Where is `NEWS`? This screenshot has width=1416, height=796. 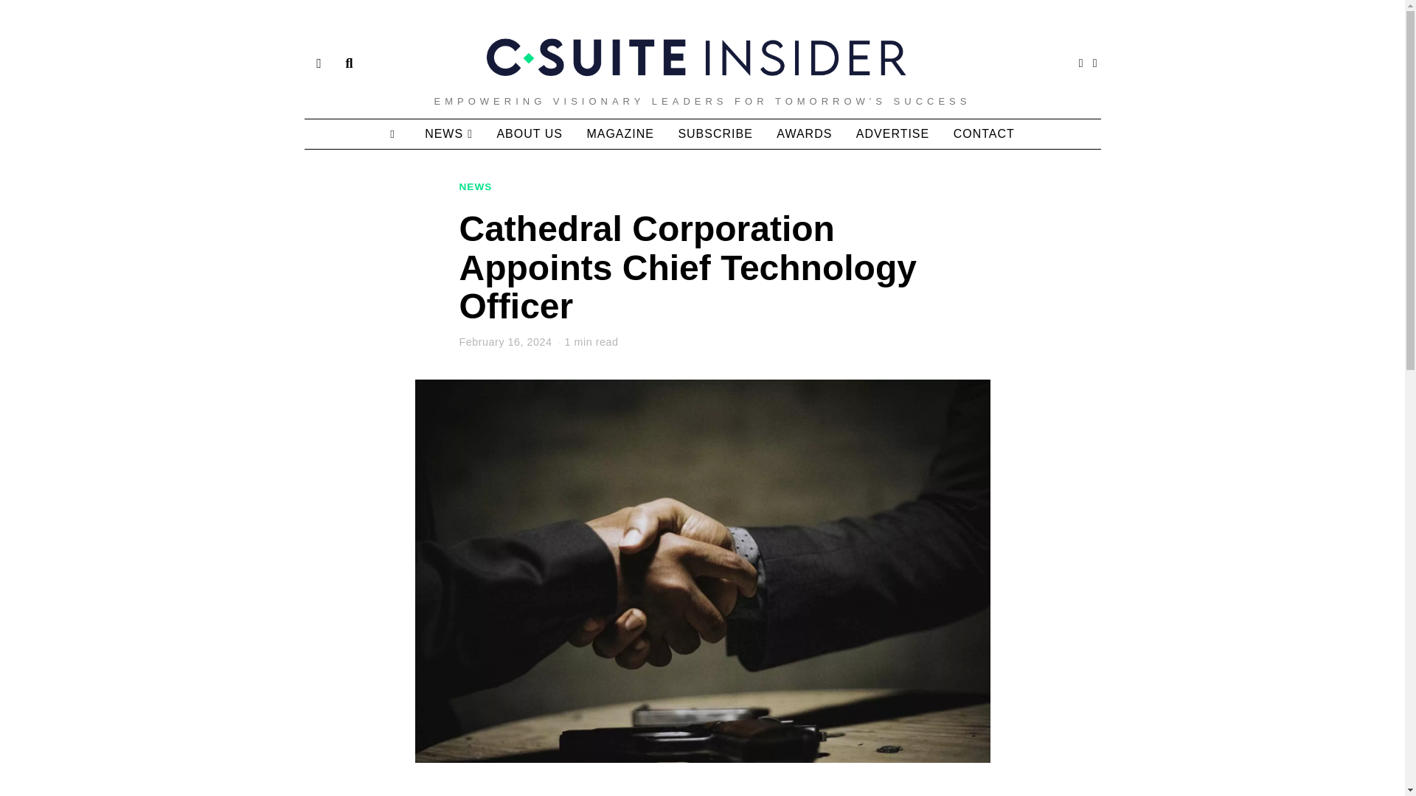 NEWS is located at coordinates (475, 187).